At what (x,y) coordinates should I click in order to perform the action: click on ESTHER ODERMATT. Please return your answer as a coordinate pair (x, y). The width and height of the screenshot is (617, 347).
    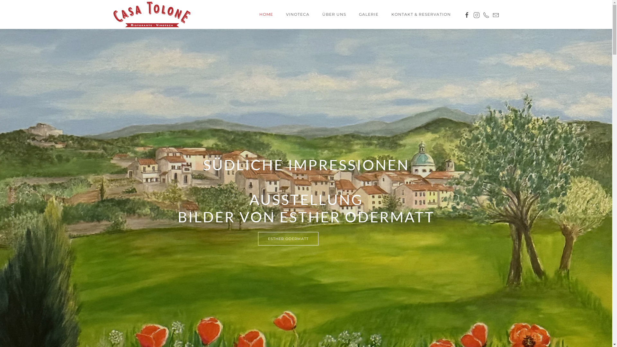
    Looking at the image, I should click on (288, 239).